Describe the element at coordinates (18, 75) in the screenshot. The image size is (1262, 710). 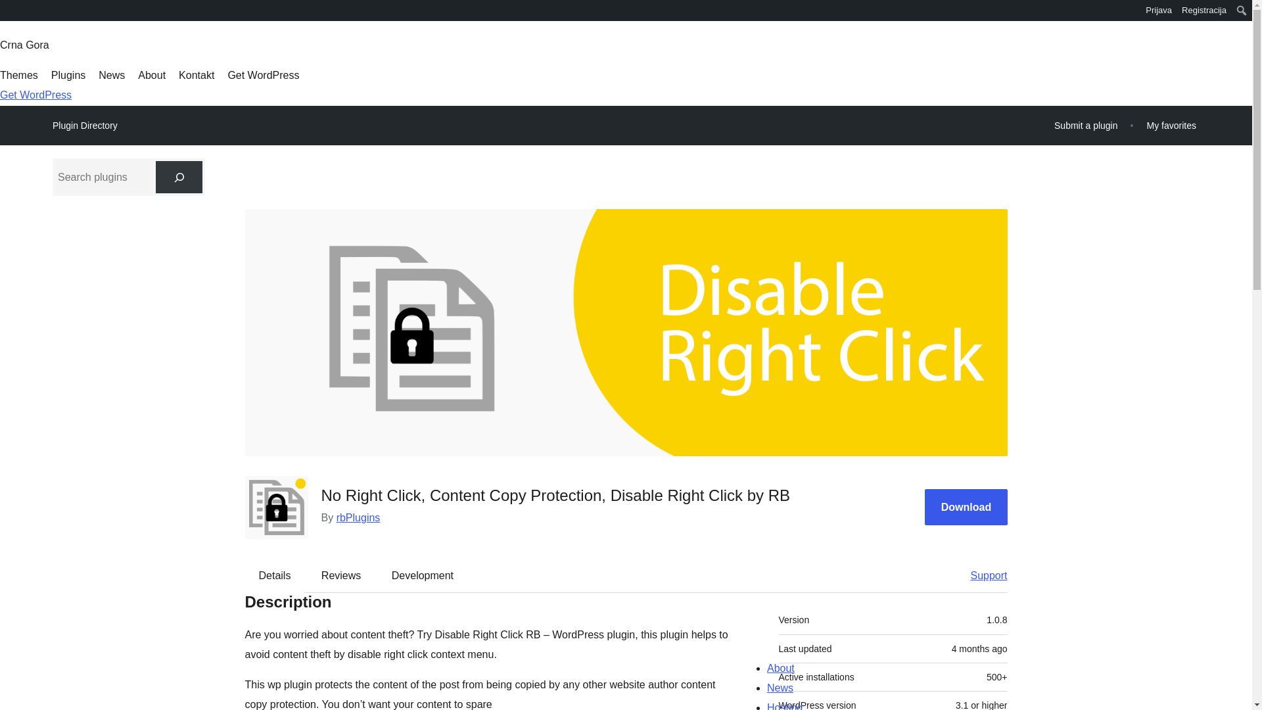
I see `Themes` at that location.